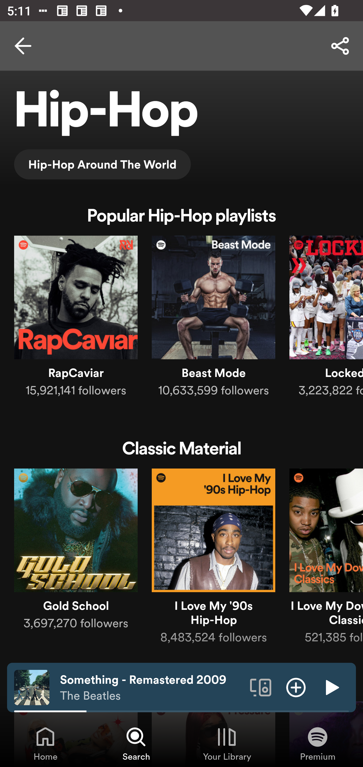 Image resolution: width=363 pixels, height=767 pixels. What do you see at coordinates (340, 46) in the screenshot?
I see `Share Menu` at bounding box center [340, 46].